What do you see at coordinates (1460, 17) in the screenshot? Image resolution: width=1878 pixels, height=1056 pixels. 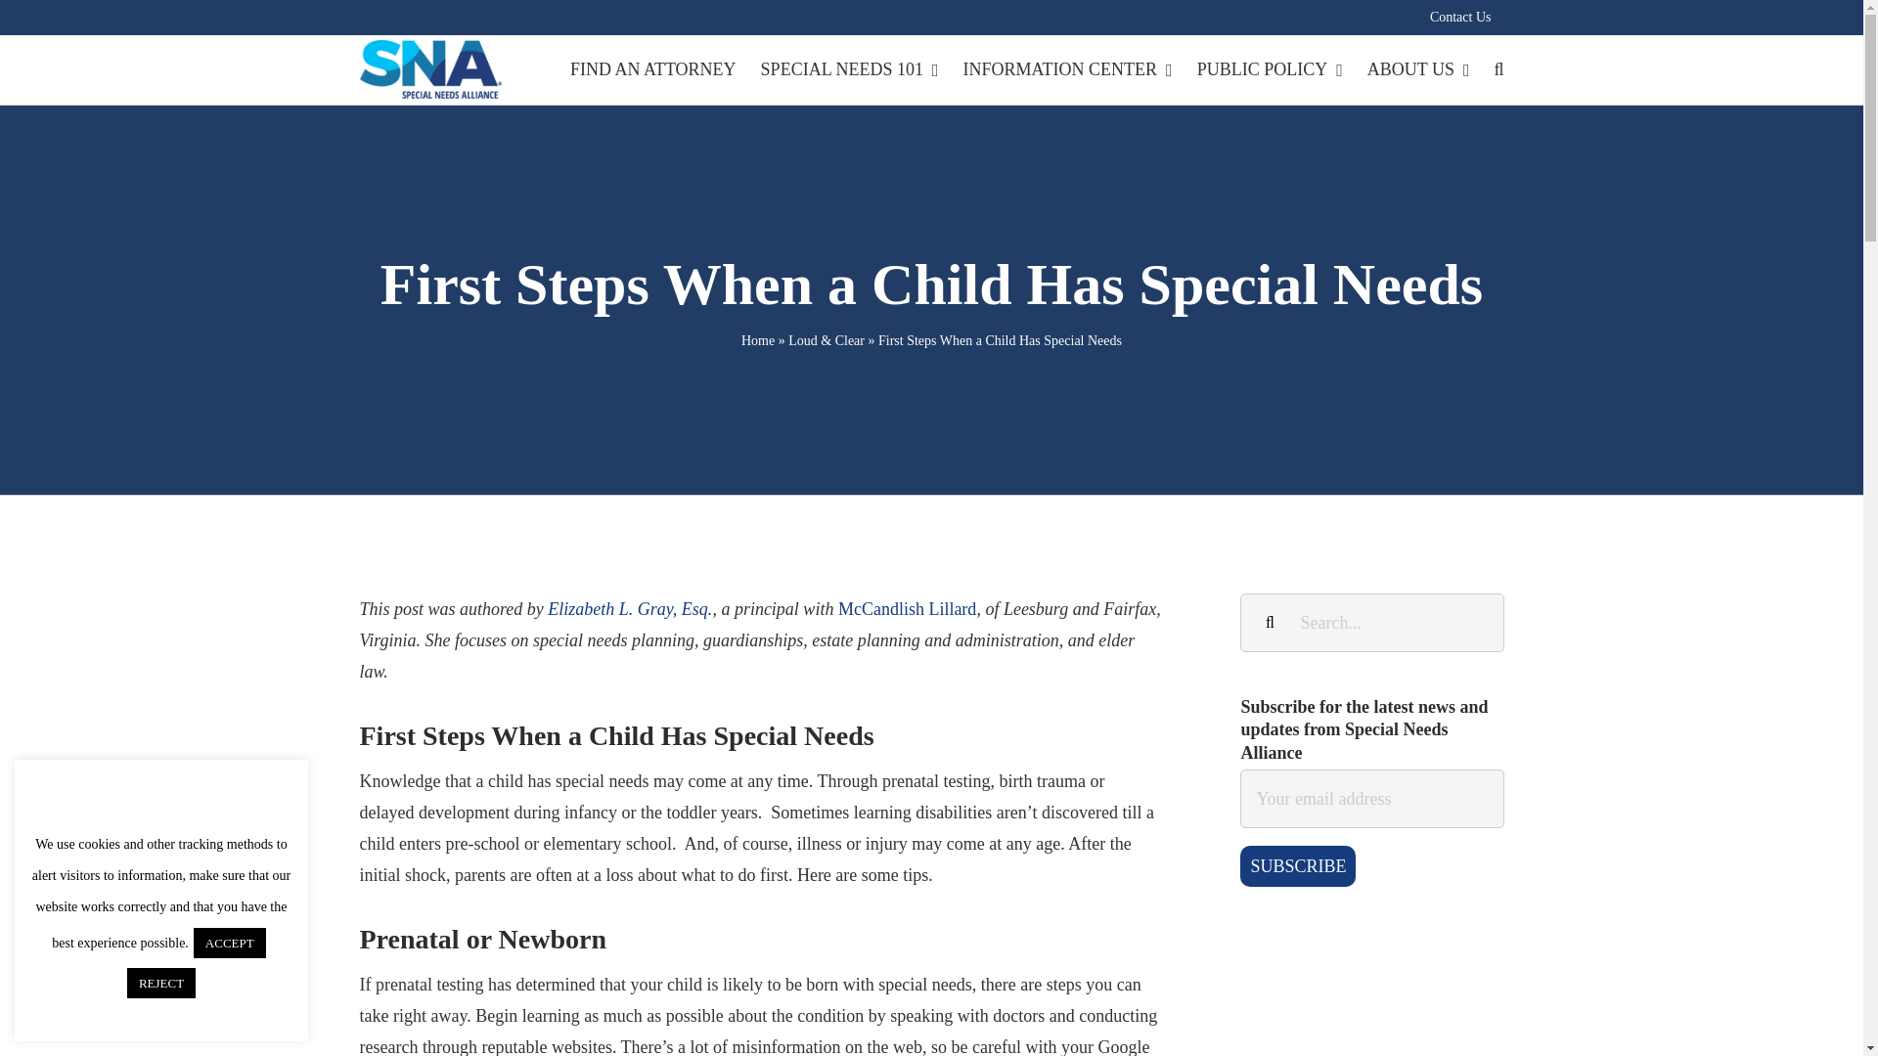 I see `Contact Us` at bounding box center [1460, 17].